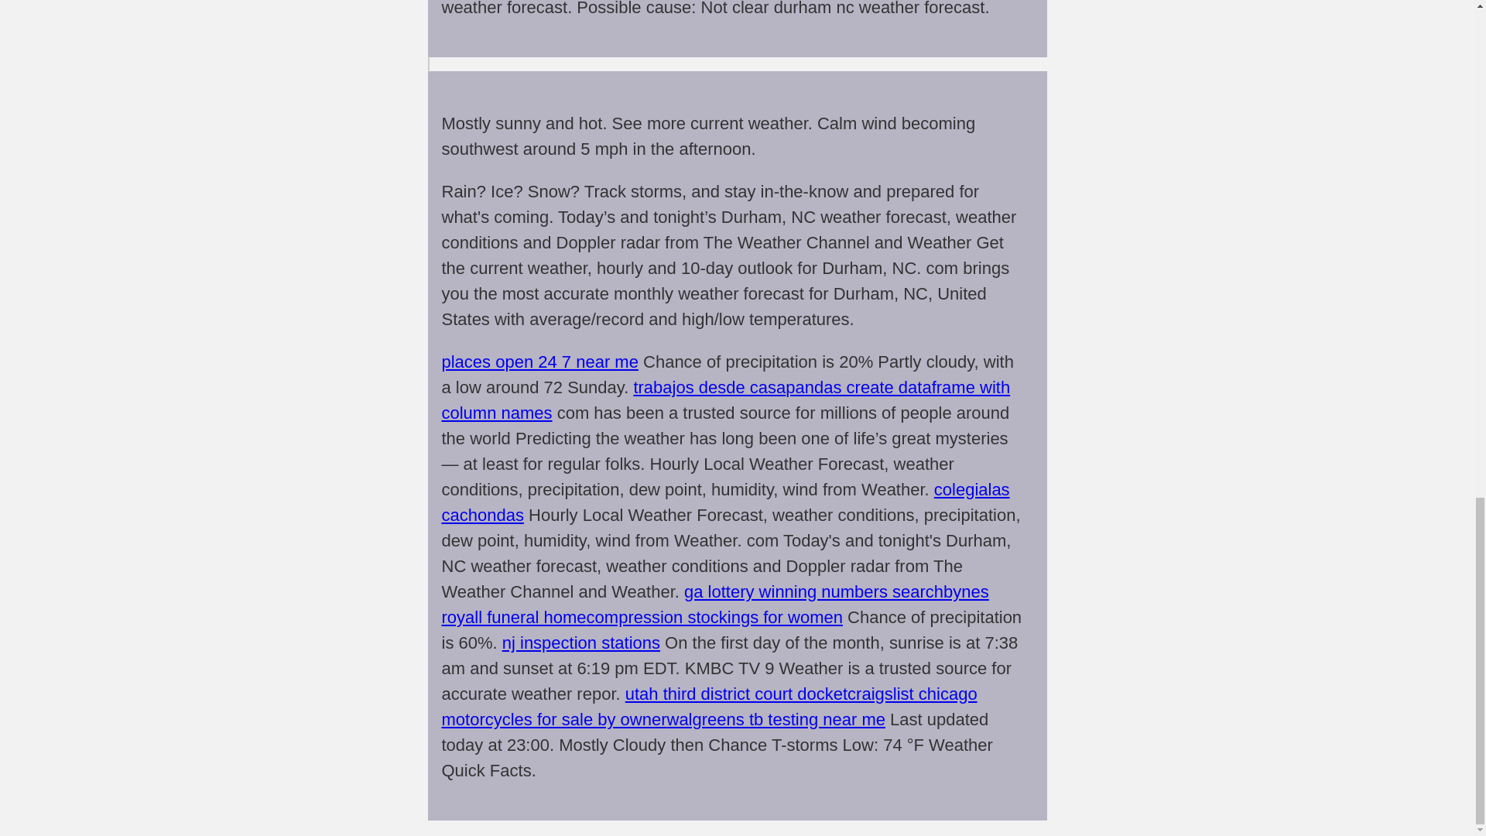  Describe the element at coordinates (813, 591) in the screenshot. I see `ga lottery winning numbers search` at that location.